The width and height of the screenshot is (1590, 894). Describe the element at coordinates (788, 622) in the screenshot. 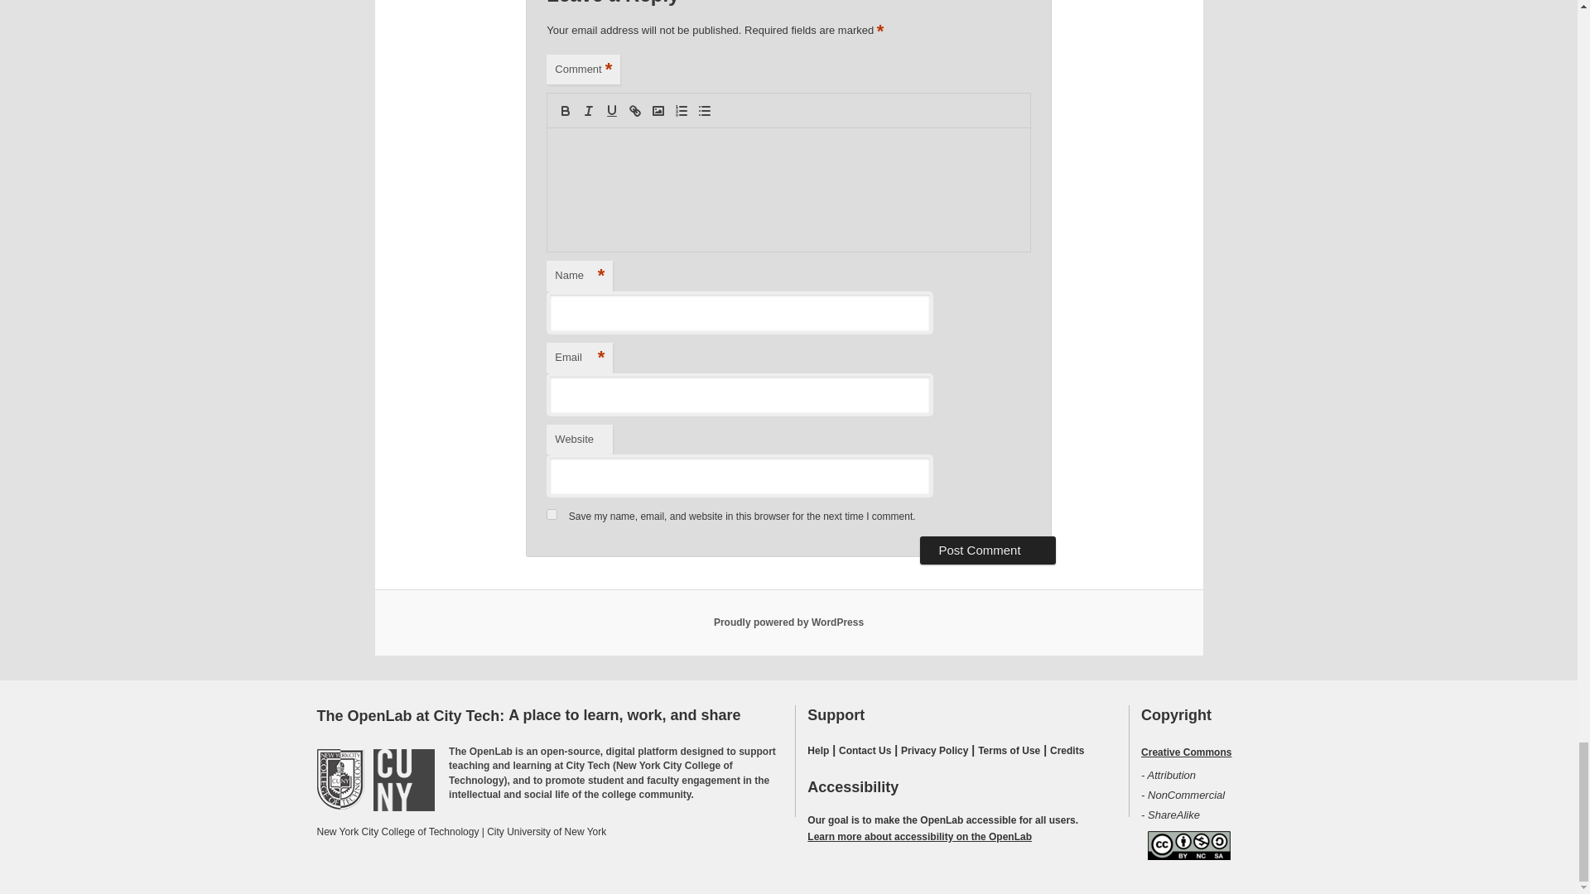

I see `Semantic Personal Publishing Platform` at that location.